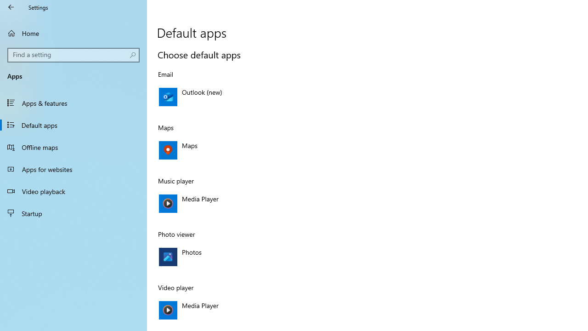 The image size is (588, 331). Describe the element at coordinates (73, 33) in the screenshot. I see `Home` at that location.